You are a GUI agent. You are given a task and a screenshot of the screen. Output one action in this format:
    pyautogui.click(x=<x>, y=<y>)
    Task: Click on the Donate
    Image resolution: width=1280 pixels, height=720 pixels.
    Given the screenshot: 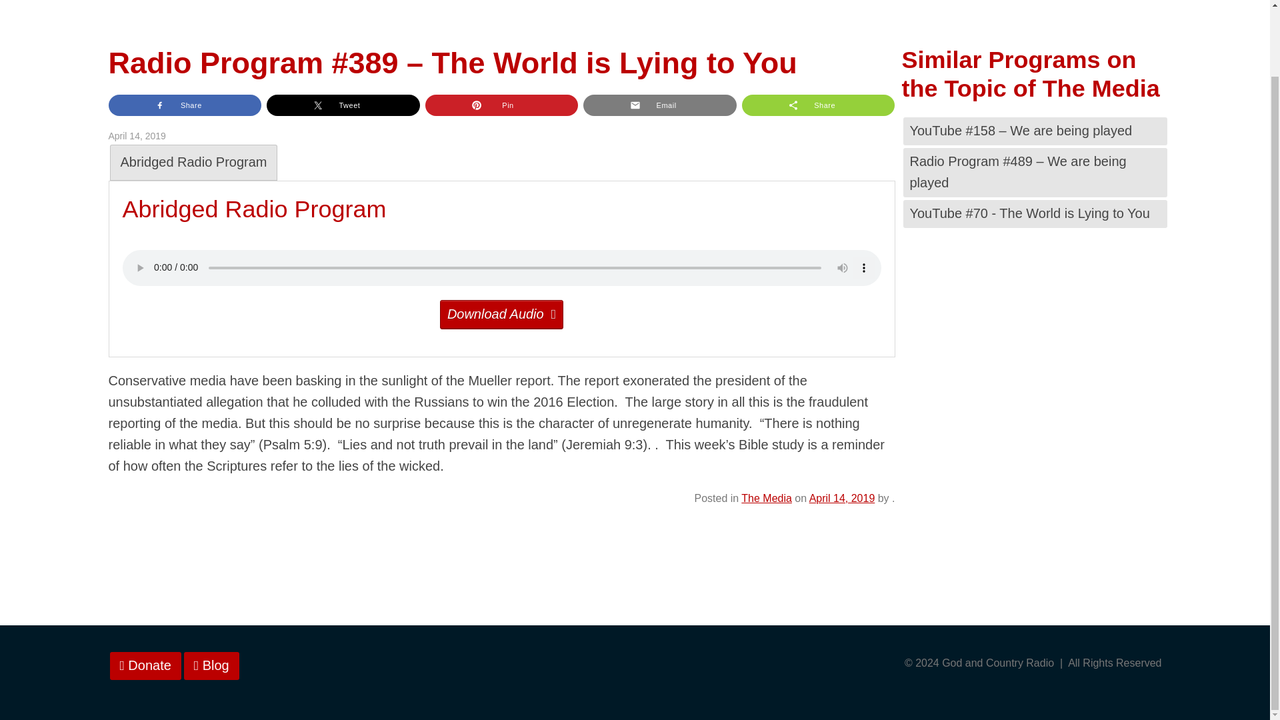 What is the action you would take?
    pyautogui.click(x=144, y=665)
    